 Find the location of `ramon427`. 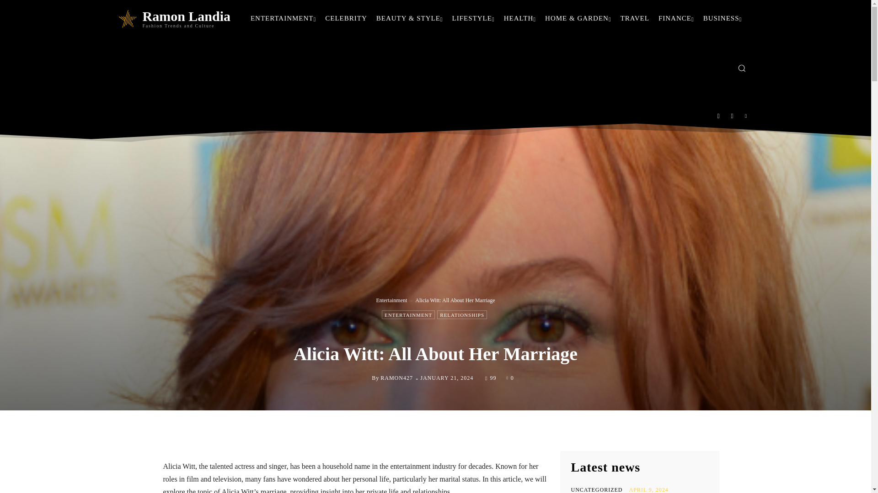

ramon427 is located at coordinates (364, 378).